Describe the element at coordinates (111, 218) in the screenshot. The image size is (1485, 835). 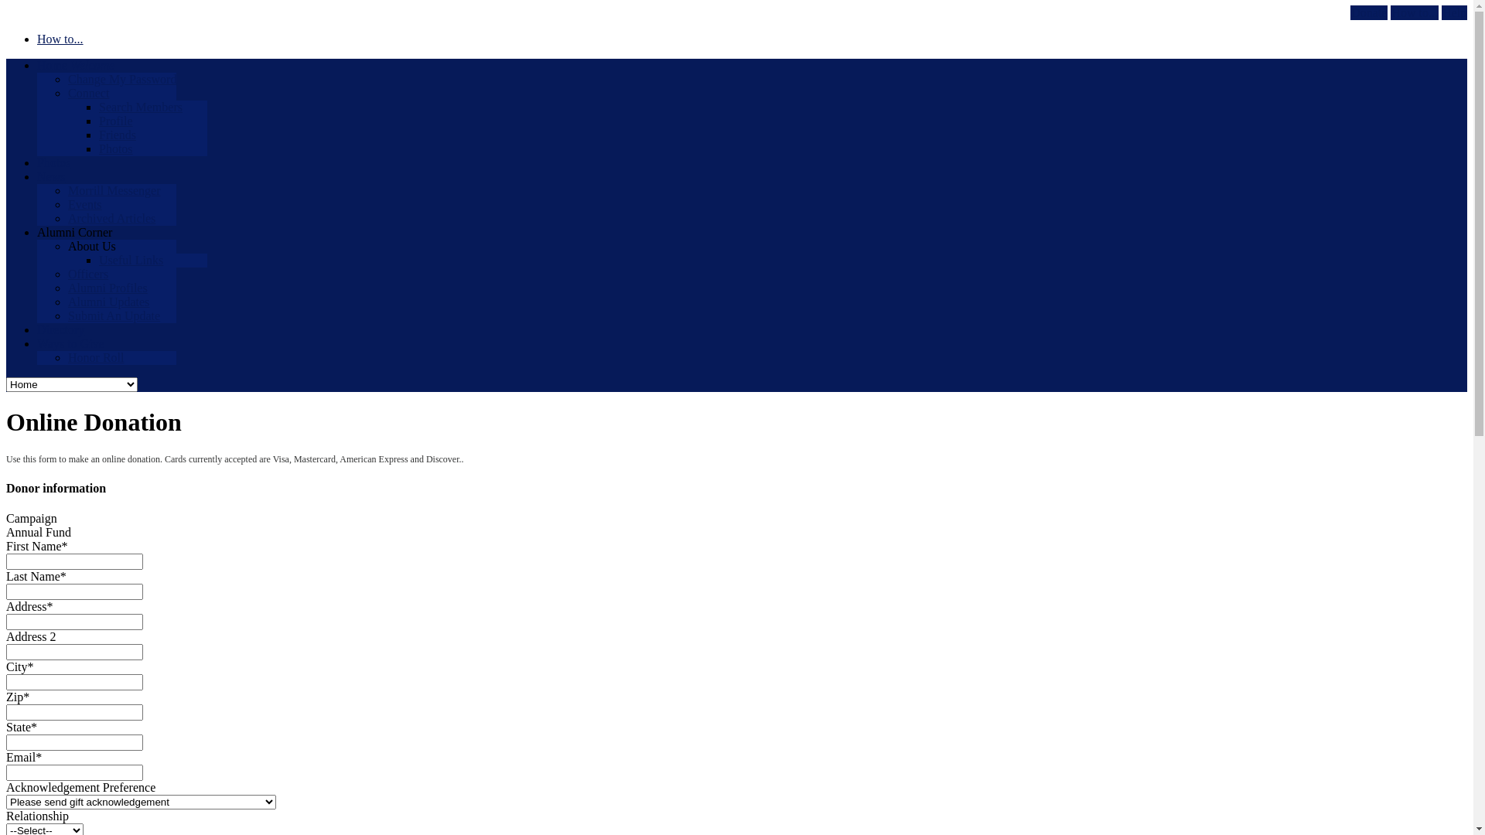
I see `Archived Articles` at that location.